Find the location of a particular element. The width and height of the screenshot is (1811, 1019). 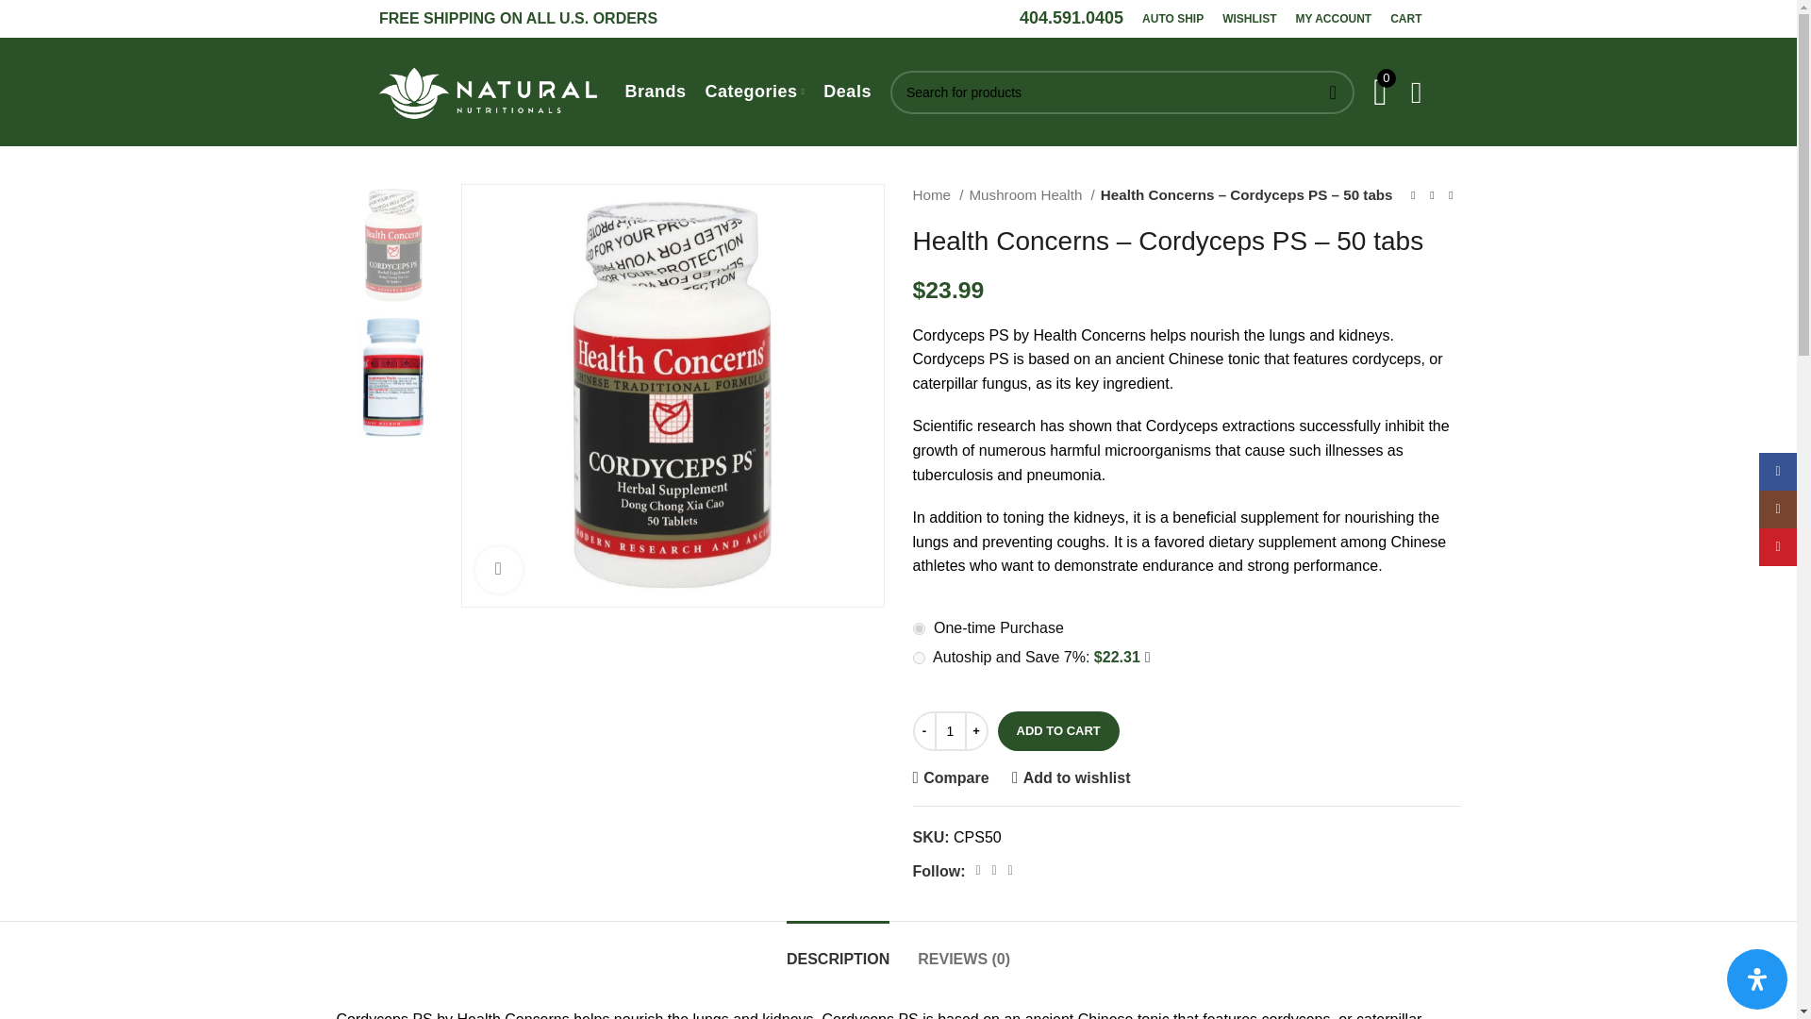

MY ACCOUNT is located at coordinates (1334, 19).